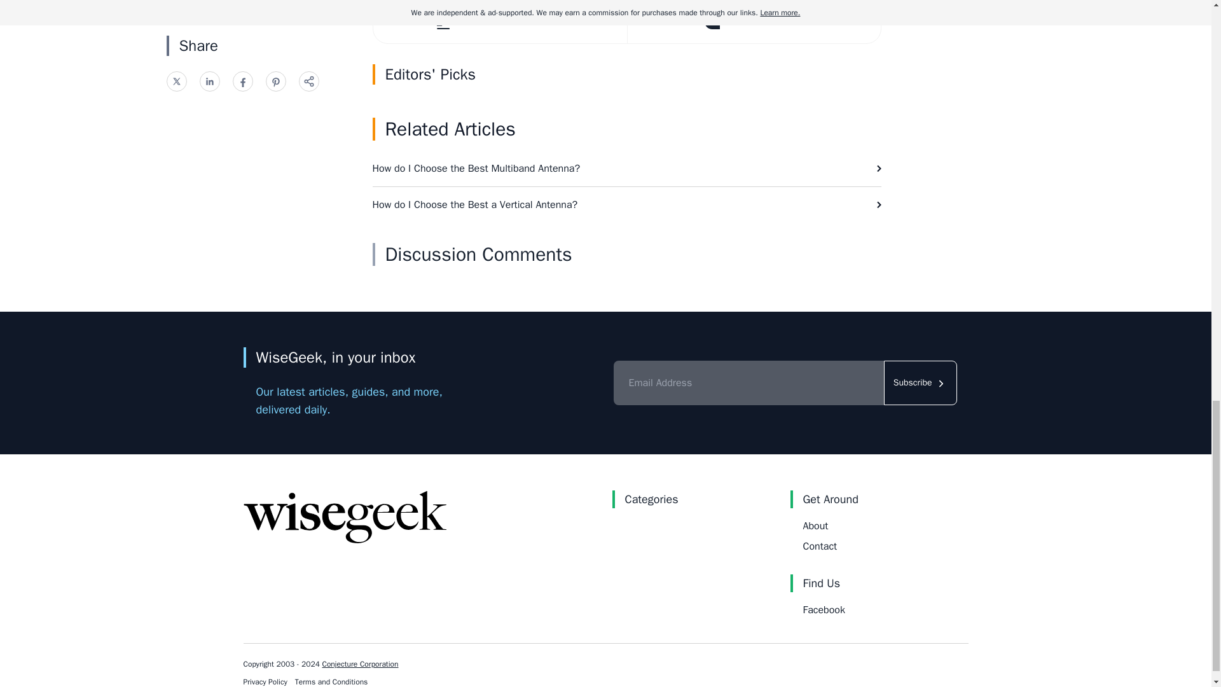 The width and height of the screenshot is (1221, 687). Describe the element at coordinates (754, 22) in the screenshot. I see `Share Feedback` at that location.